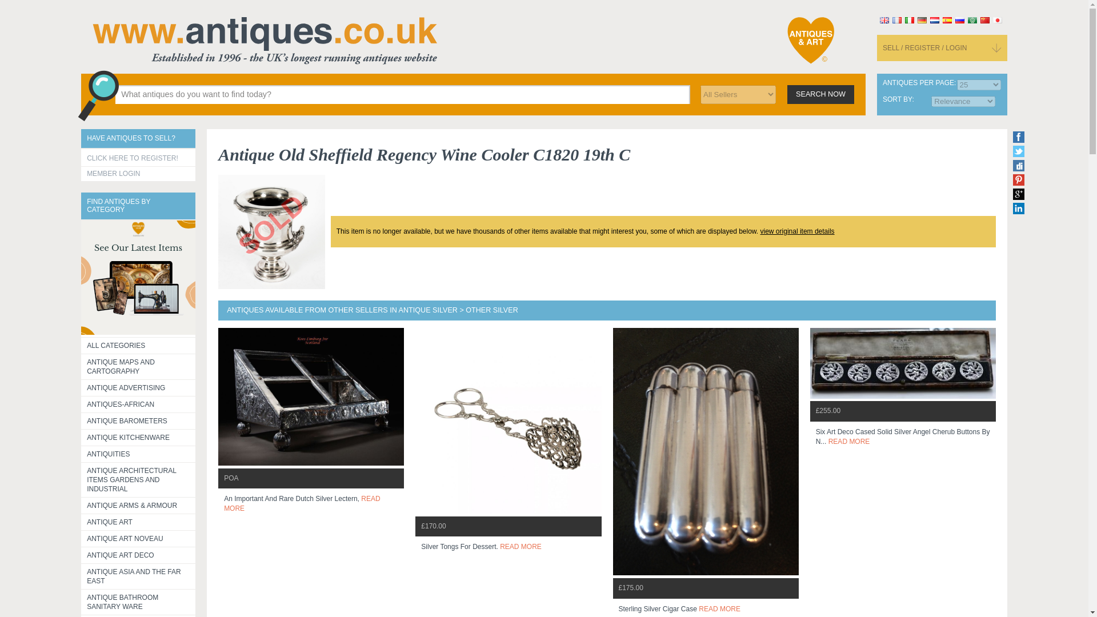 Image resolution: width=1097 pixels, height=617 pixels. Describe the element at coordinates (820, 94) in the screenshot. I see `SEARCH NOW` at that location.